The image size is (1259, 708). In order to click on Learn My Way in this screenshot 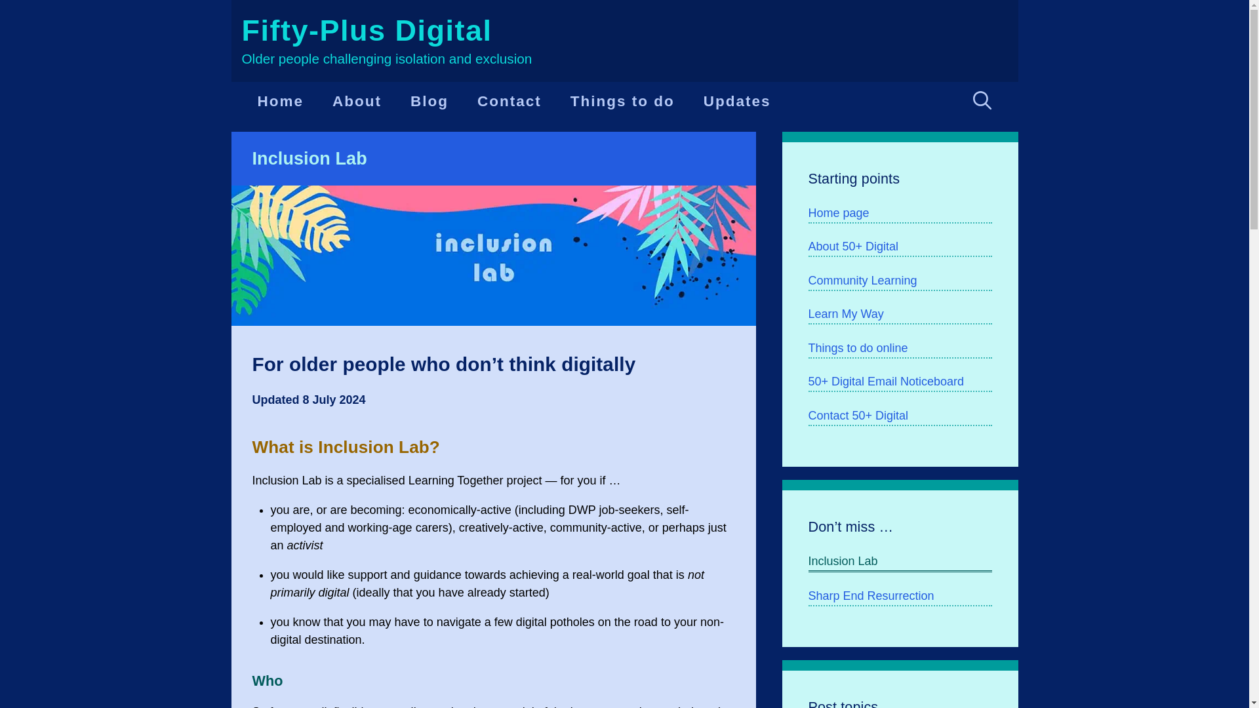, I will do `click(900, 315)`.